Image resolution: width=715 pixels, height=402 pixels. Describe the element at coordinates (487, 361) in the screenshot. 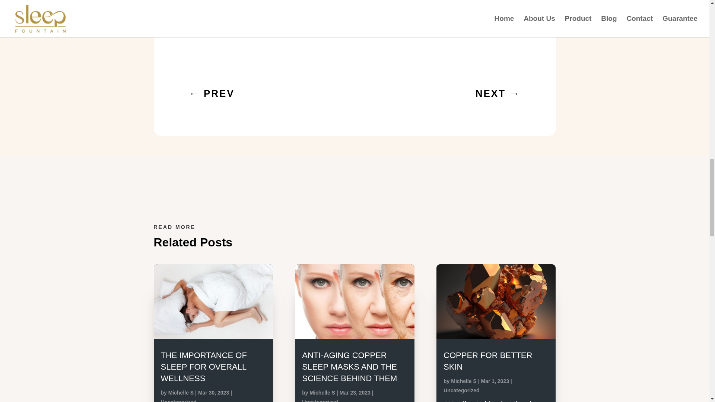

I see `COPPER FOR BETTER SKIN` at that location.